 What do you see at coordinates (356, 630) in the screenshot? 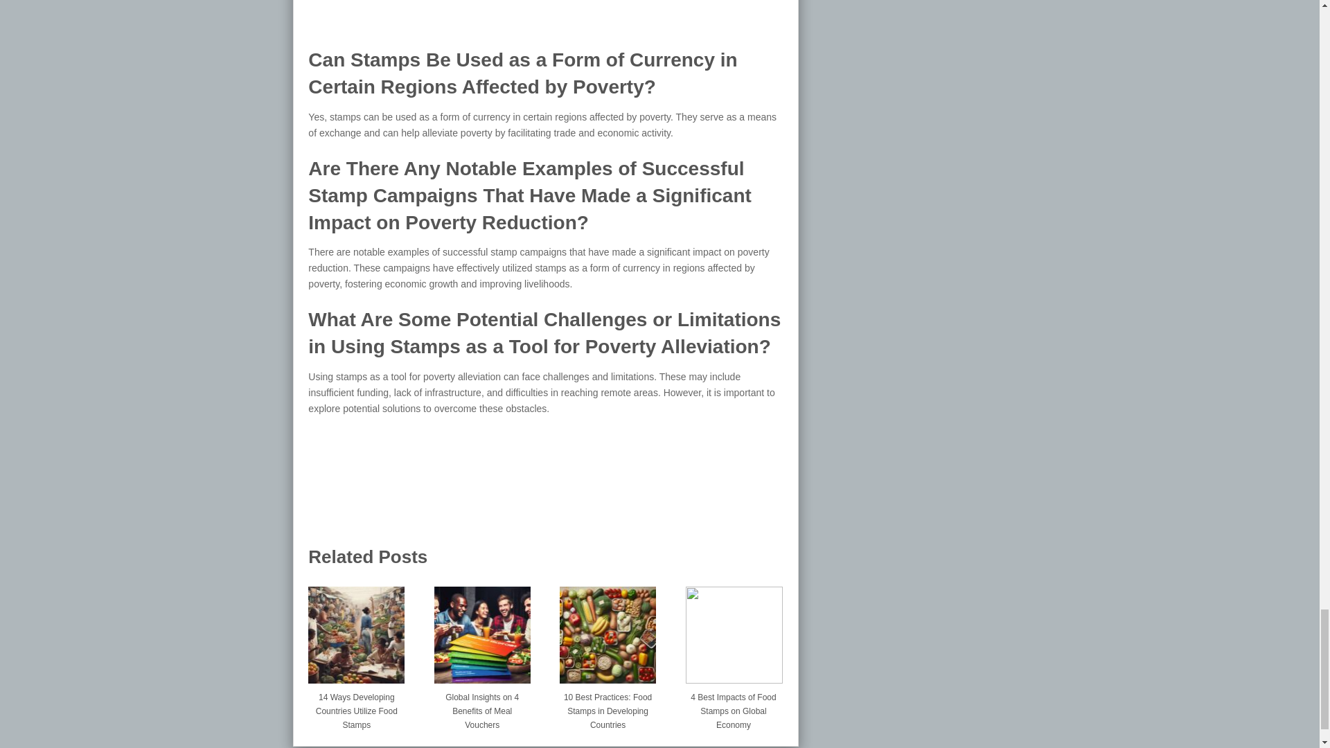
I see `14 Ways Developing Countries Utilize Food Stamps` at bounding box center [356, 630].